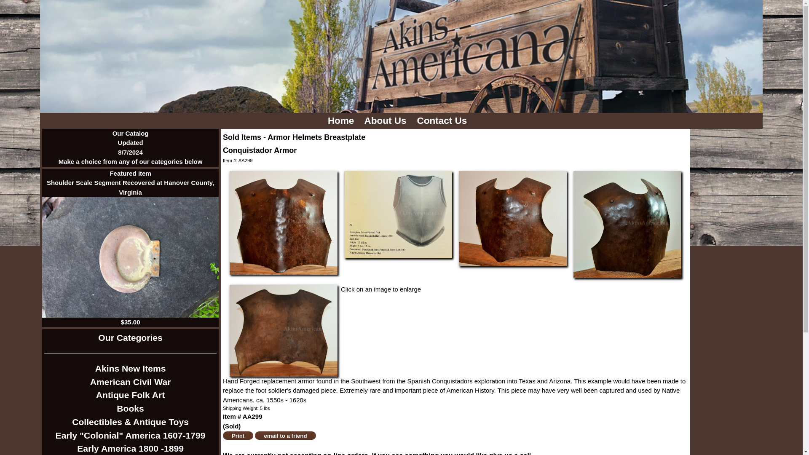 The height and width of the screenshot is (455, 809). Describe the element at coordinates (285, 436) in the screenshot. I see `email to a friend` at that location.